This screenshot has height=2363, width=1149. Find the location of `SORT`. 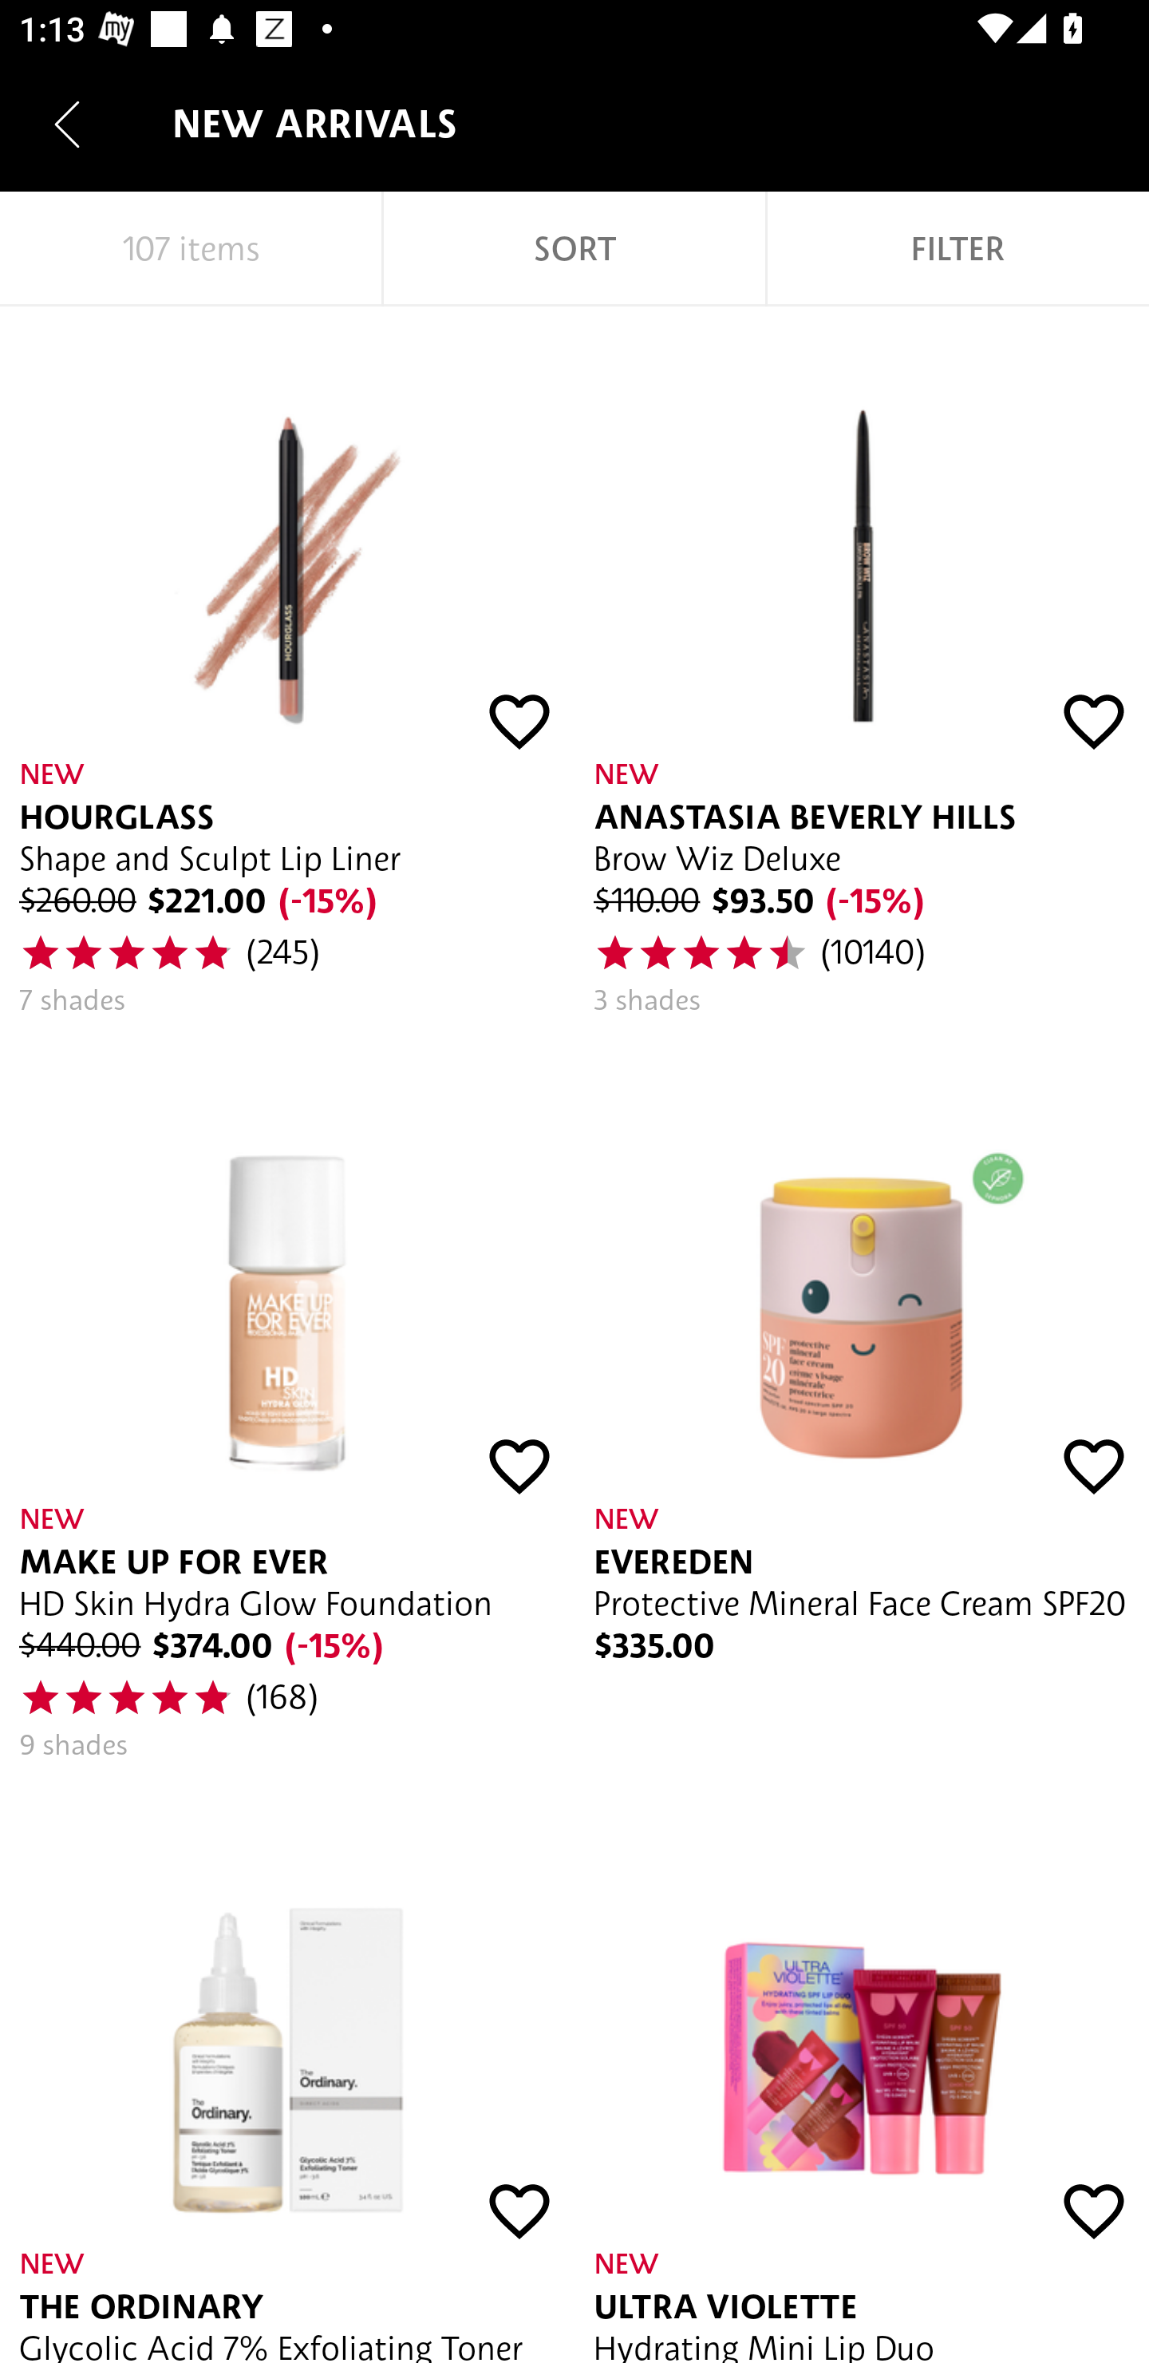

SORT is located at coordinates (574, 249).